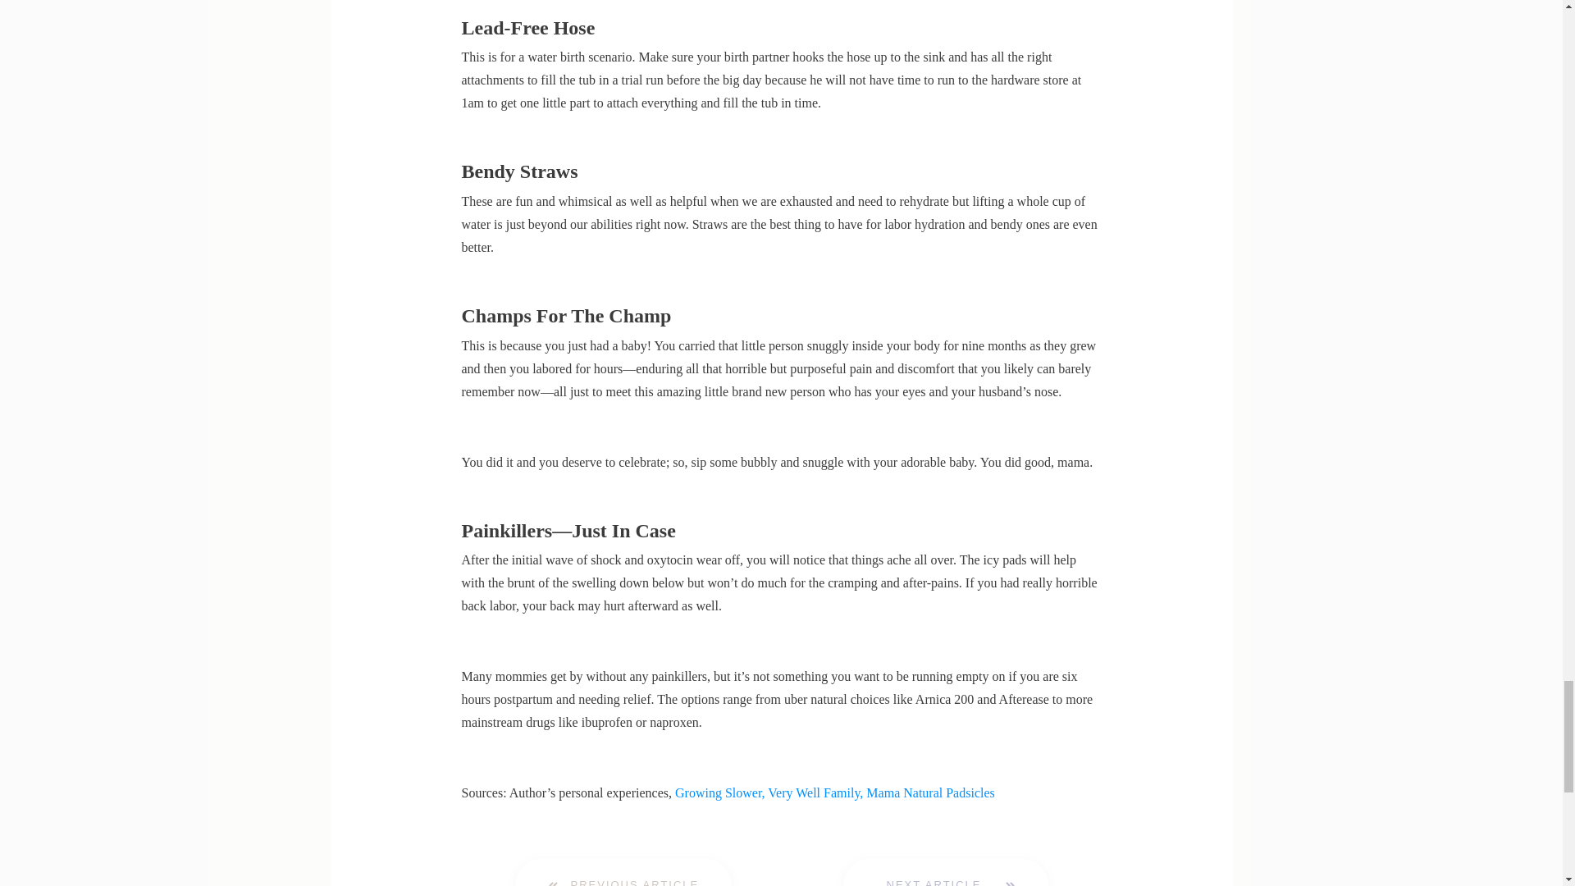  Describe the element at coordinates (623, 872) in the screenshot. I see `PREVIOUS ARTICLE` at that location.